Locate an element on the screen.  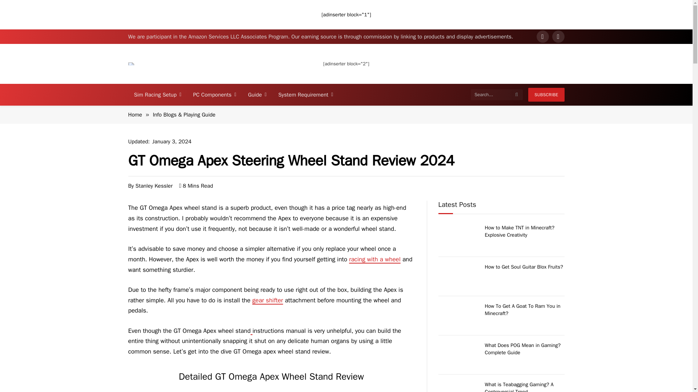
SUBSCRIBE is located at coordinates (546, 94).